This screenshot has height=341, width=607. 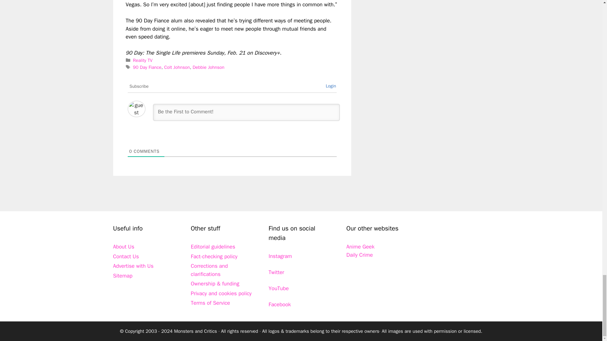 I want to click on Debbie Johnson, so click(x=208, y=67).